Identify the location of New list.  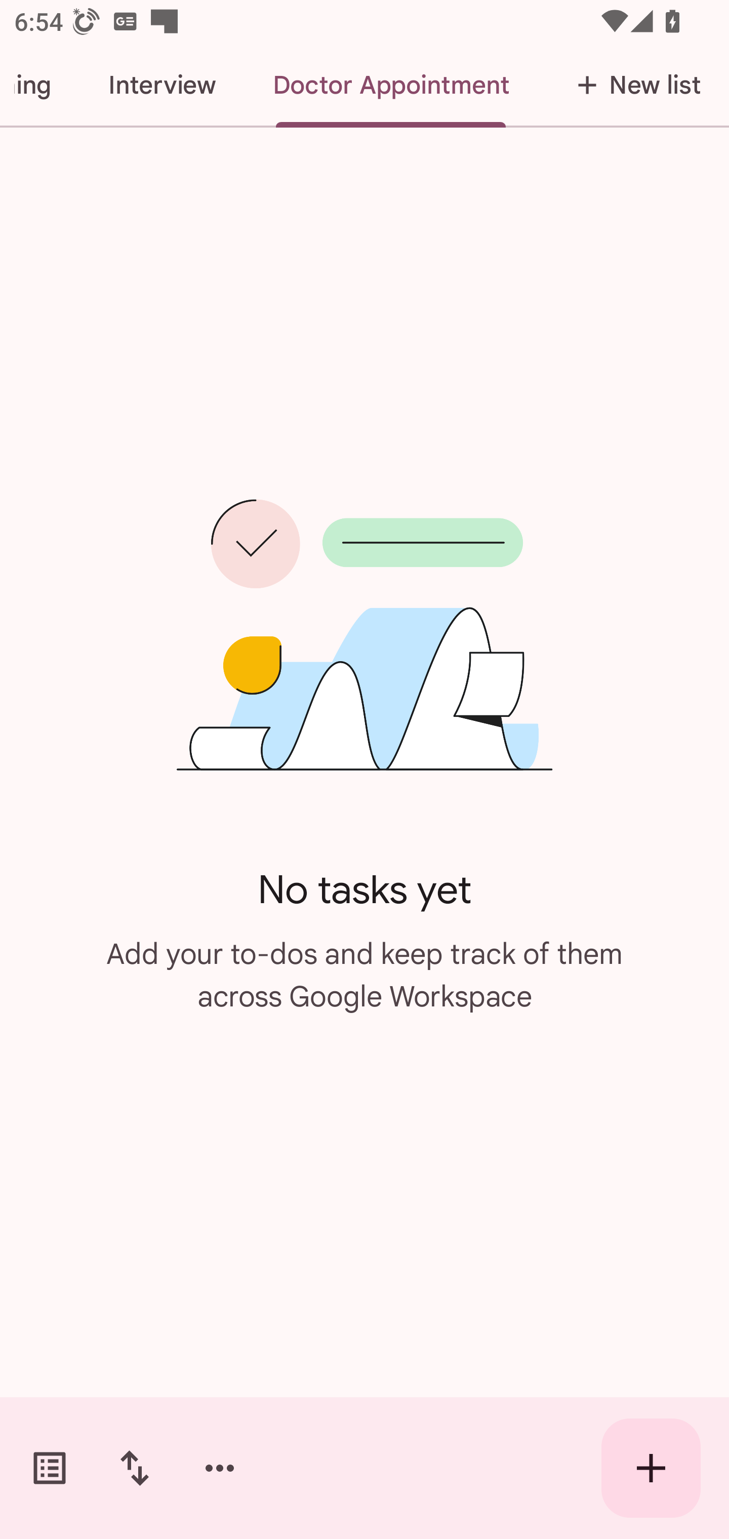
(633, 85).